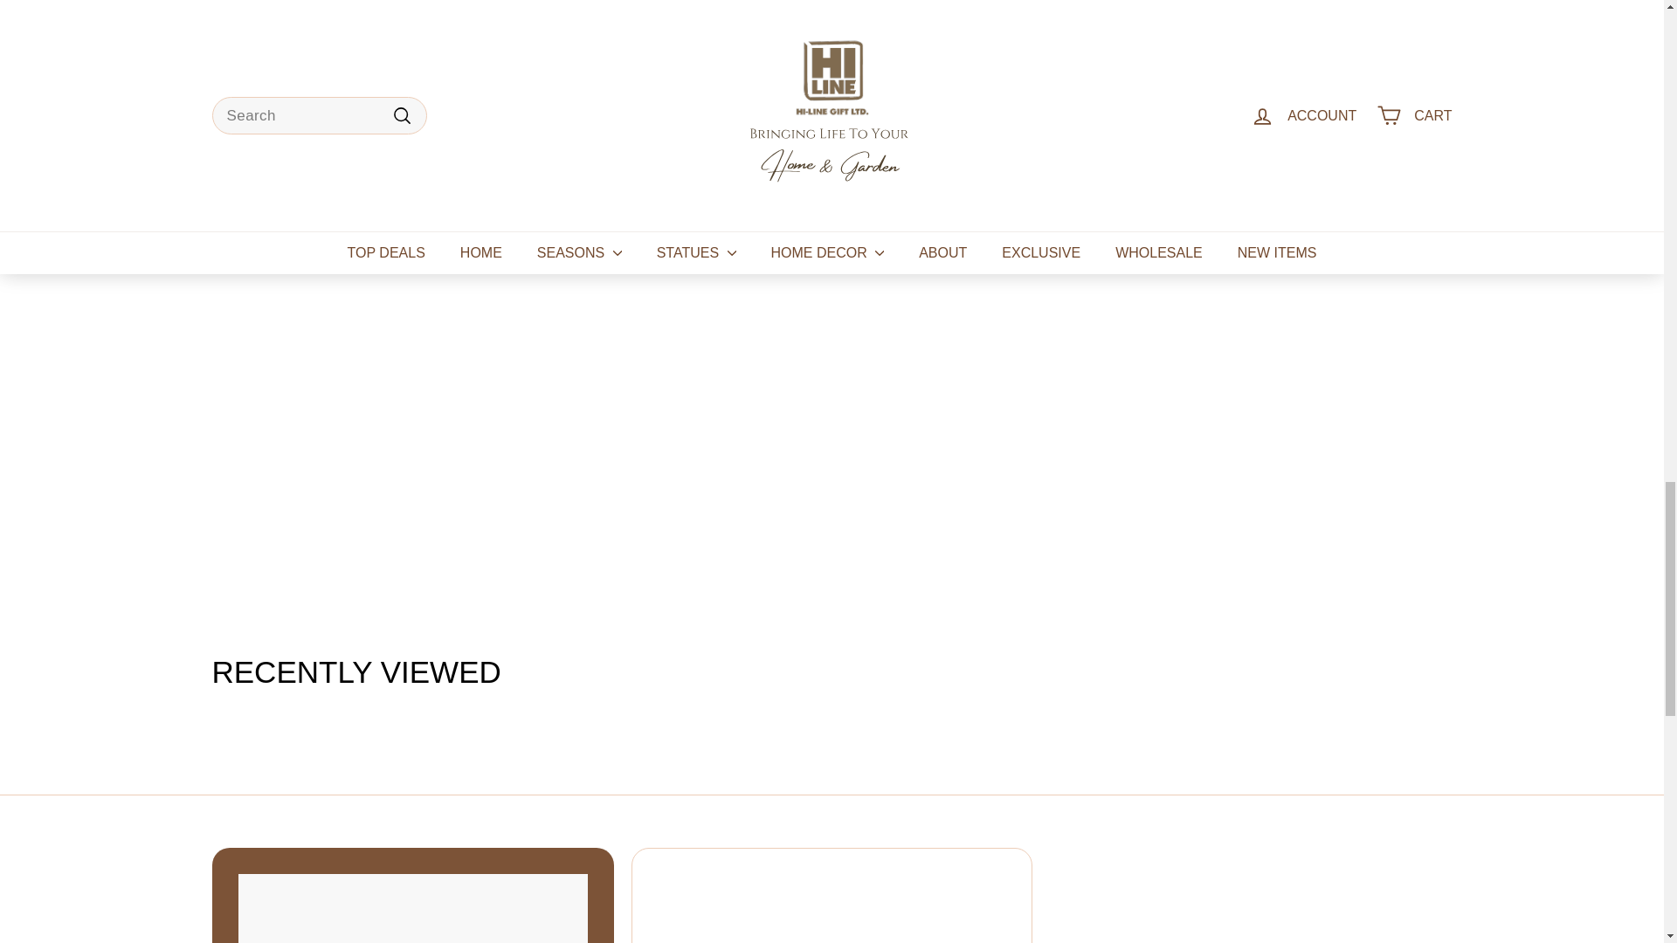  What do you see at coordinates (540, 133) in the screenshot?
I see `HI-LINE GIFT LTD.` at bounding box center [540, 133].